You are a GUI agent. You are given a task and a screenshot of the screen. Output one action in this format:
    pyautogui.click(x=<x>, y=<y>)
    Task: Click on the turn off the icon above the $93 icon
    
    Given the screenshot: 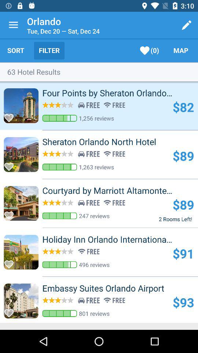 What is the action you would take?
    pyautogui.click(x=115, y=288)
    